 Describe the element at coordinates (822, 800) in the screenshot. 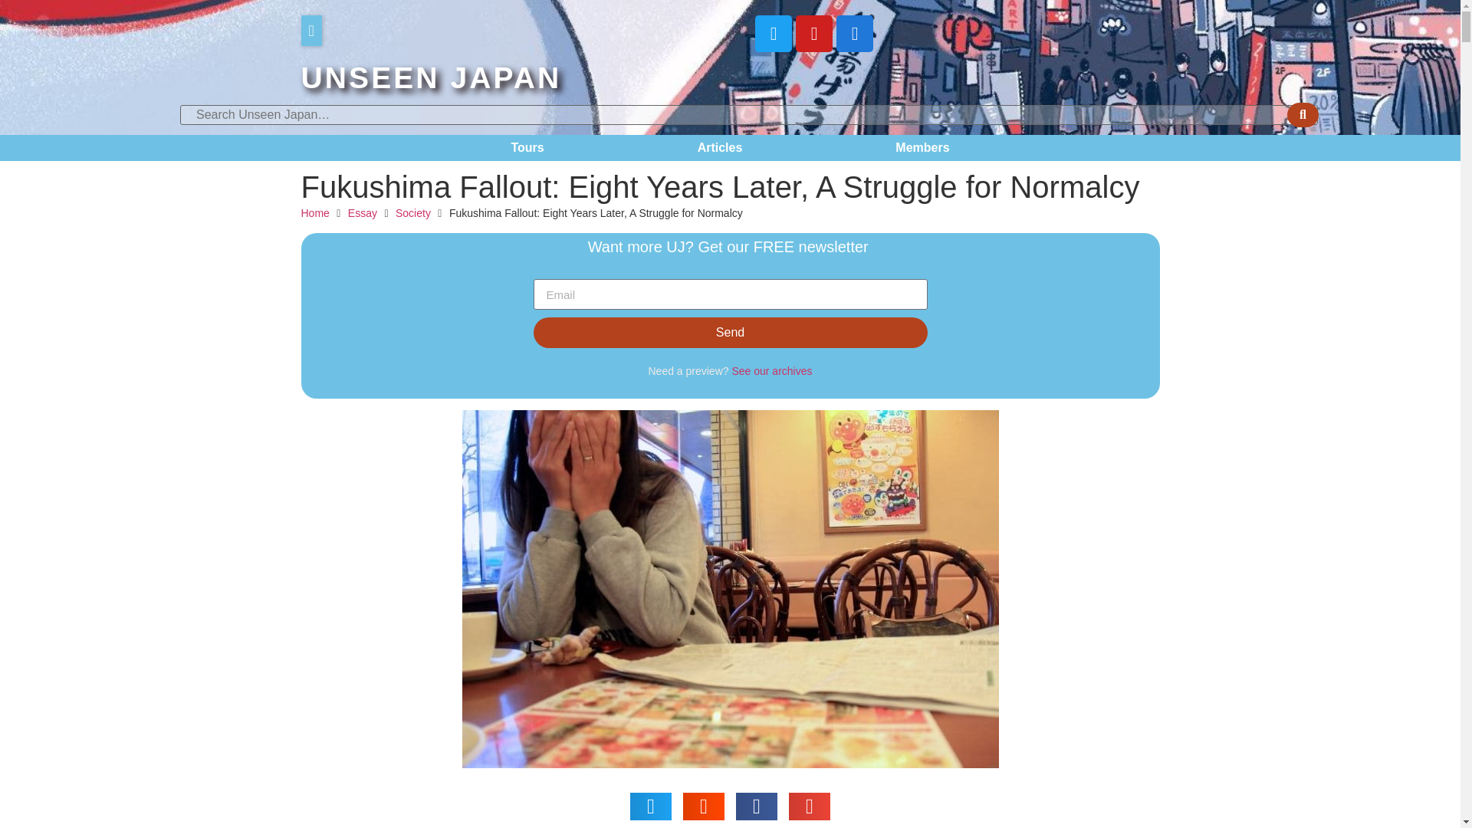

I see `tsunami` at that location.